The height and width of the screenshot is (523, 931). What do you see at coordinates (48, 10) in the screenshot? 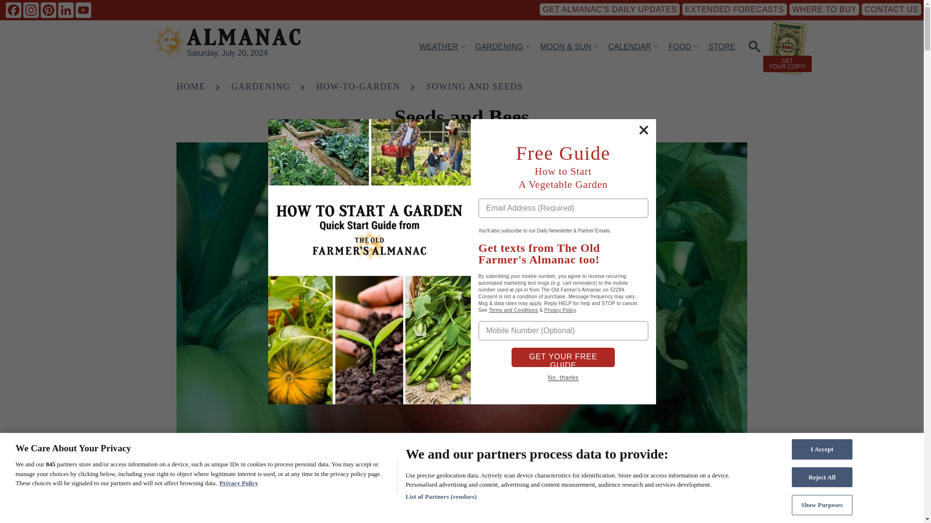
I see `Pinterest` at bounding box center [48, 10].